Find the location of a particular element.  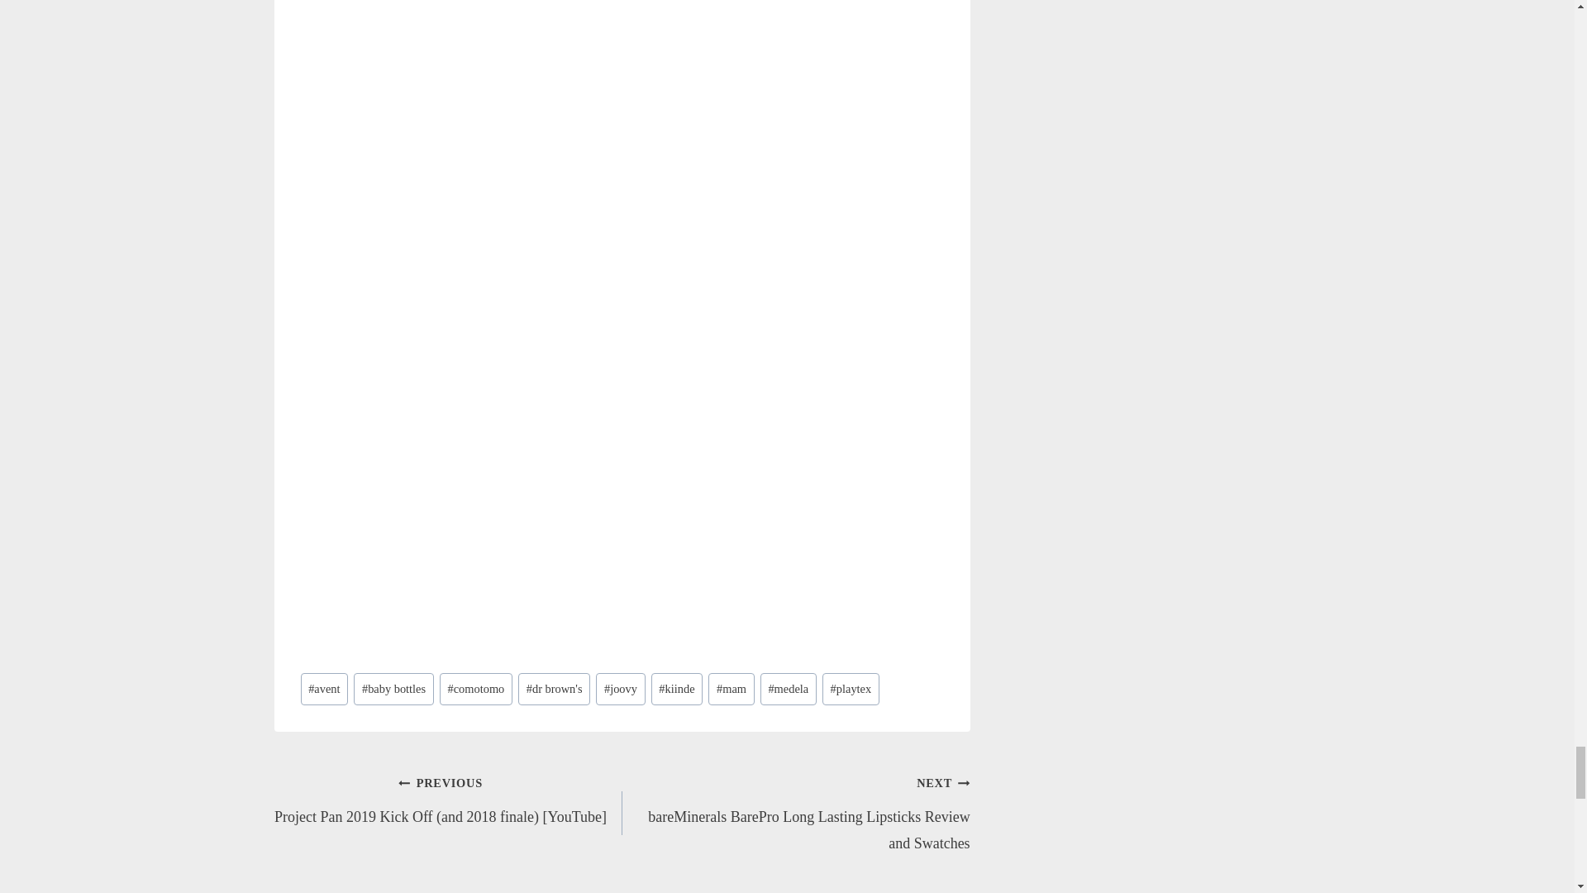

baby bottles is located at coordinates (393, 690).